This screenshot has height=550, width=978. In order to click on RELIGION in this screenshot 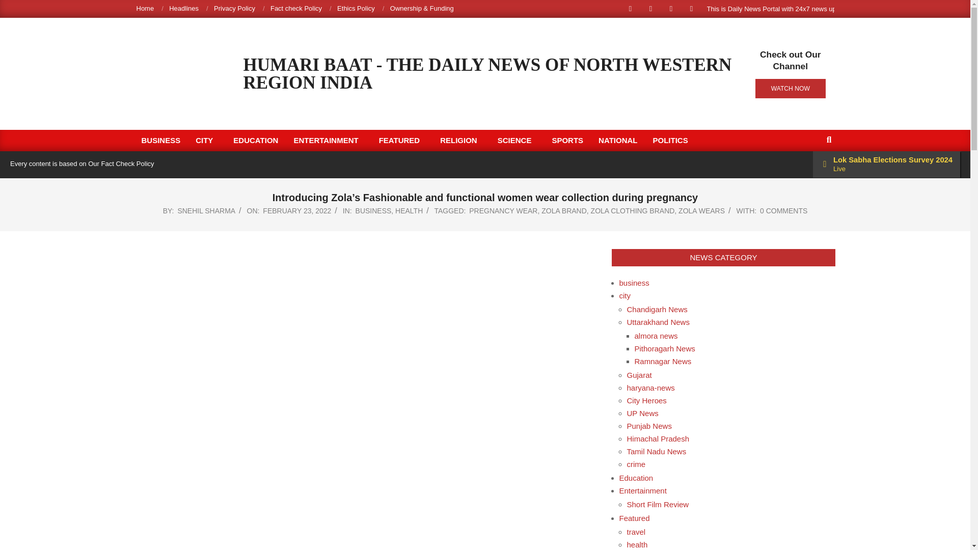, I will do `click(460, 141)`.